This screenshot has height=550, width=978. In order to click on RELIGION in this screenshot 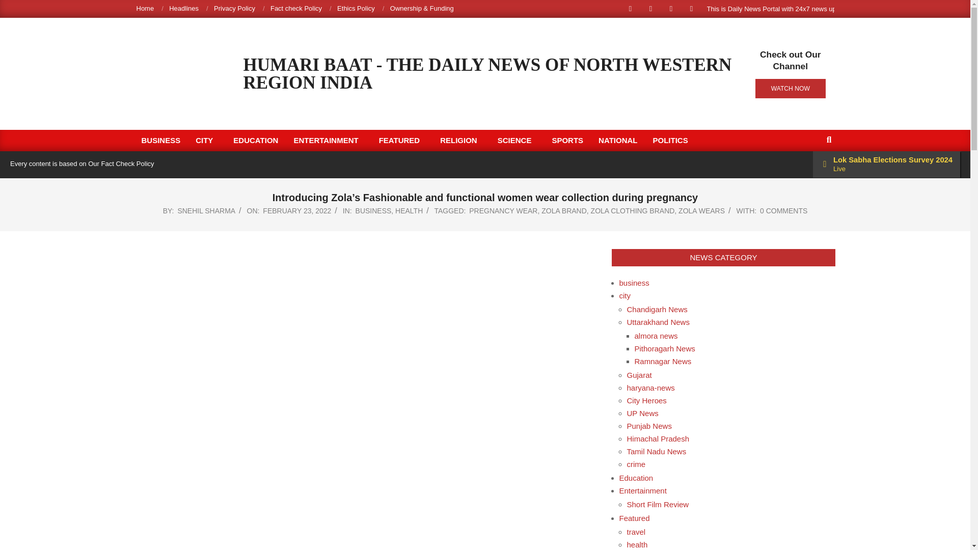, I will do `click(460, 141)`.